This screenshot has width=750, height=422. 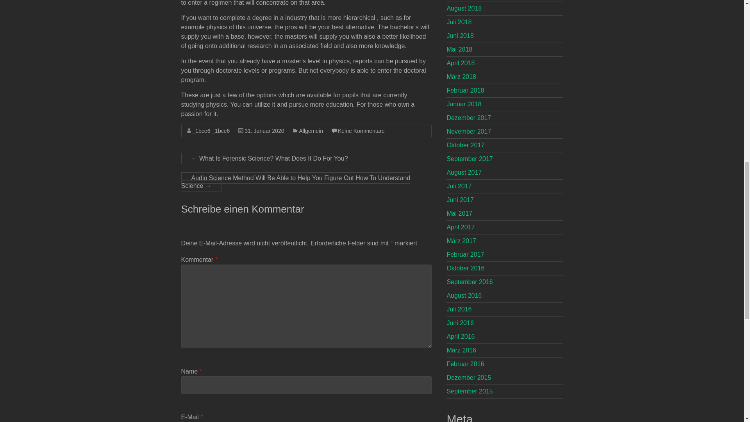 What do you see at coordinates (264, 131) in the screenshot?
I see `31. Januar 2020` at bounding box center [264, 131].